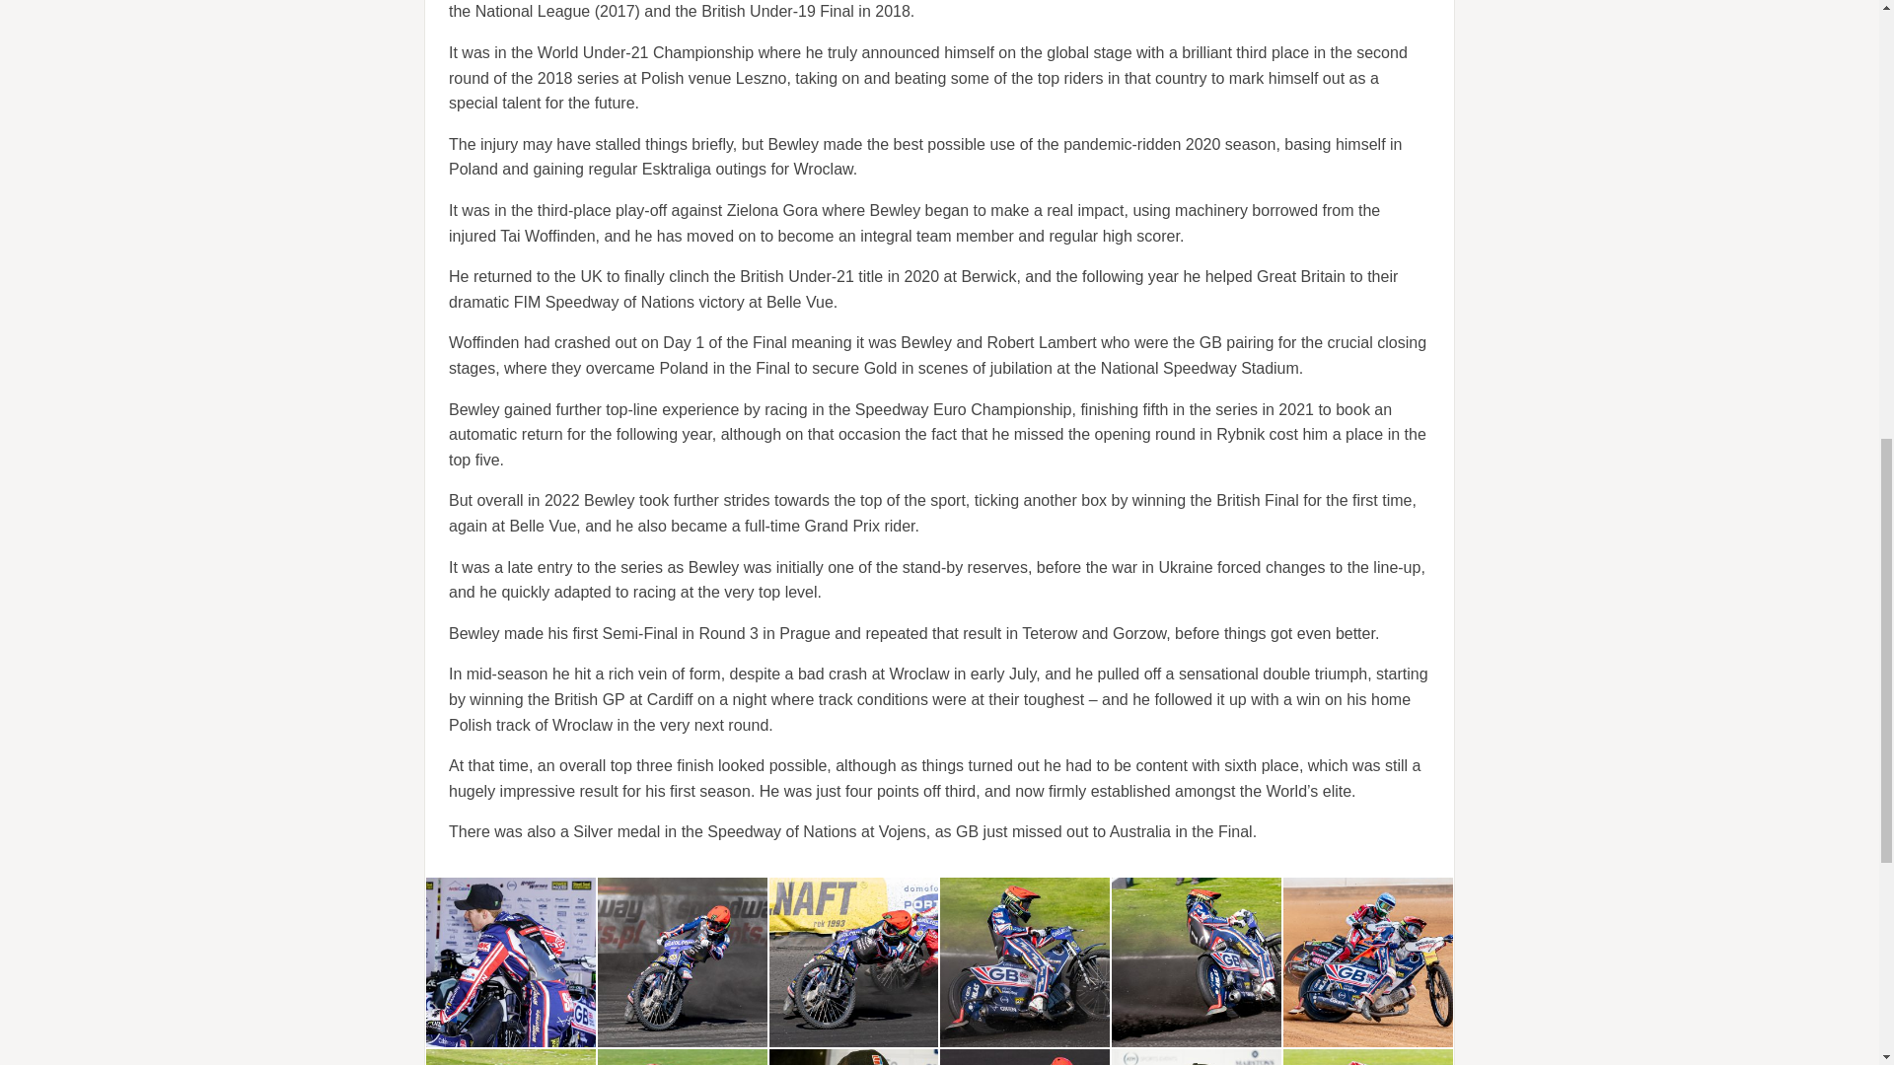  What do you see at coordinates (683, 961) in the screenshot?
I see `145` at bounding box center [683, 961].